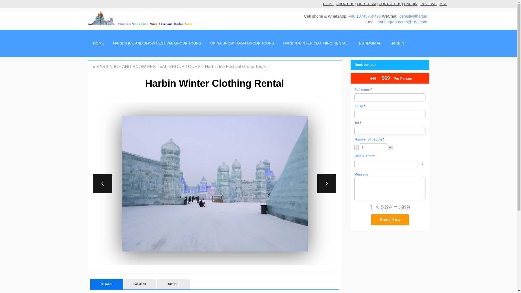  Describe the element at coordinates (373, 147) in the screenshot. I see `1` at that location.